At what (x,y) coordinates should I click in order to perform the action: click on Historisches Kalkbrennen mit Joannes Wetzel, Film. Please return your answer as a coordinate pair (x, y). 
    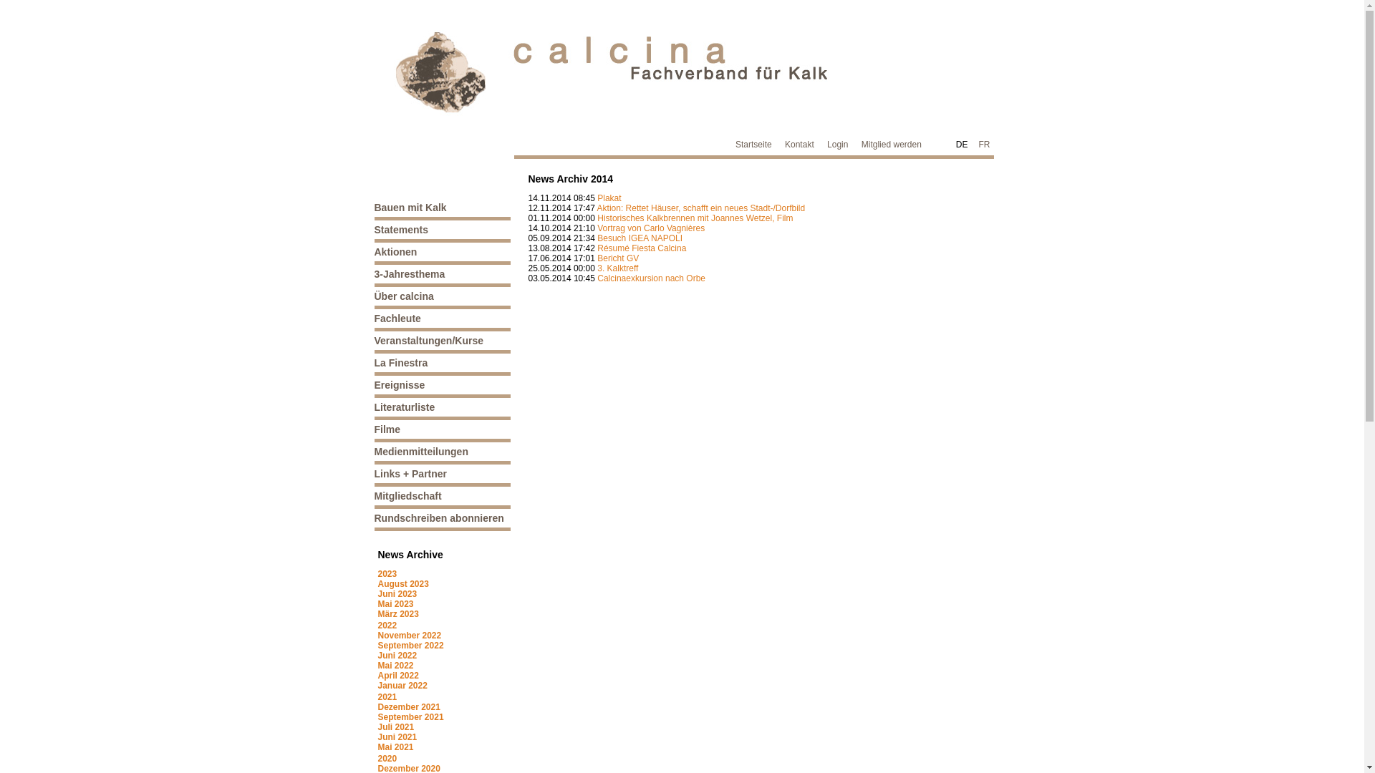
    Looking at the image, I should click on (695, 218).